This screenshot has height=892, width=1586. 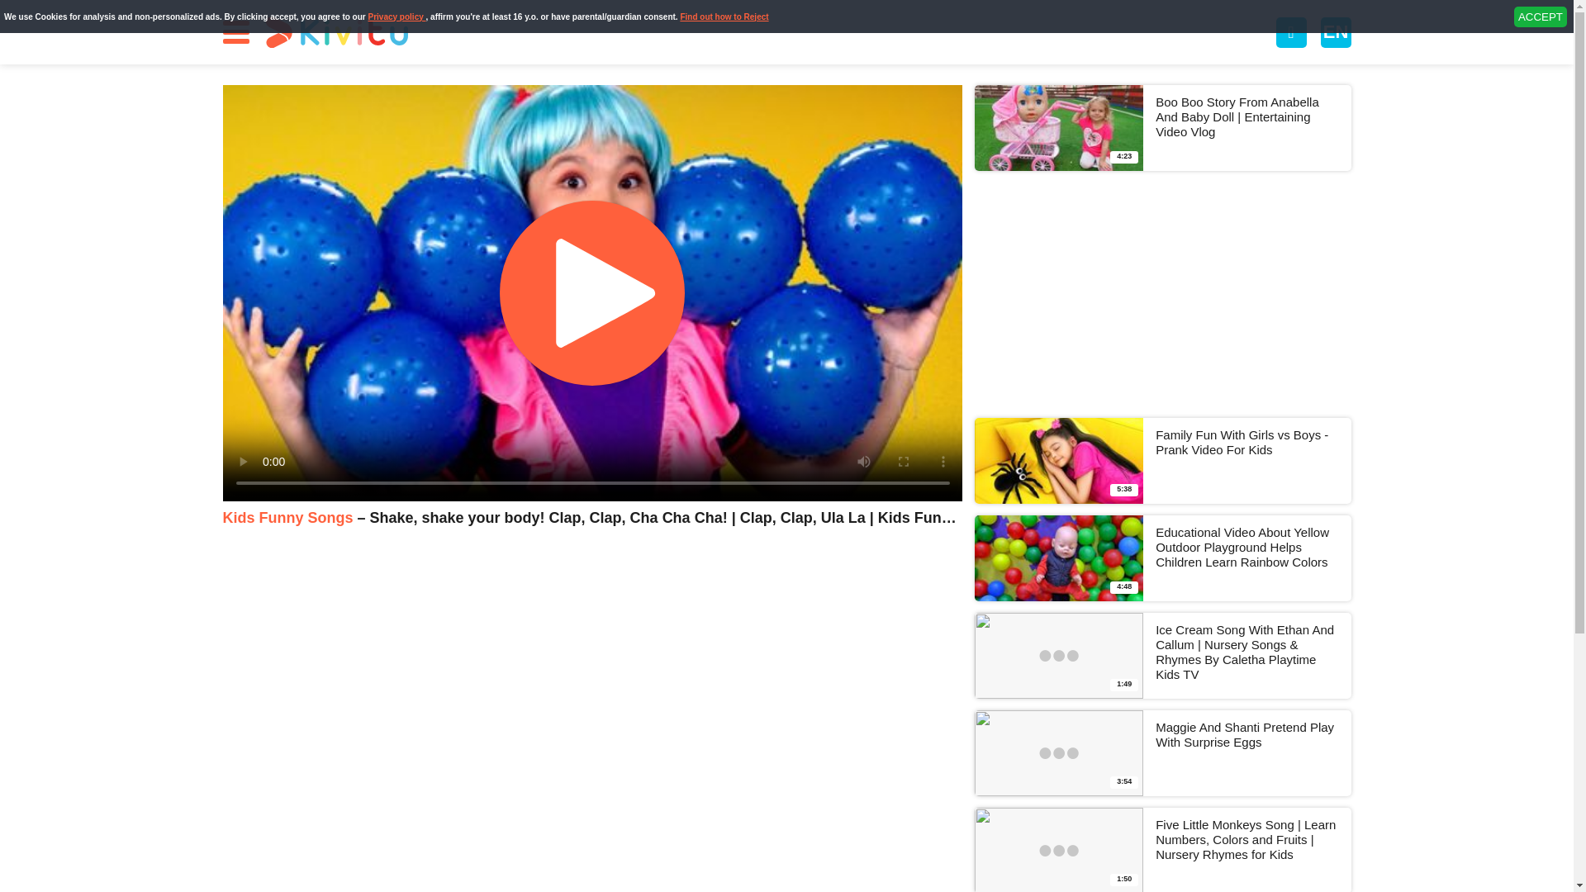 I want to click on ACCEPT, so click(x=1163, y=753).